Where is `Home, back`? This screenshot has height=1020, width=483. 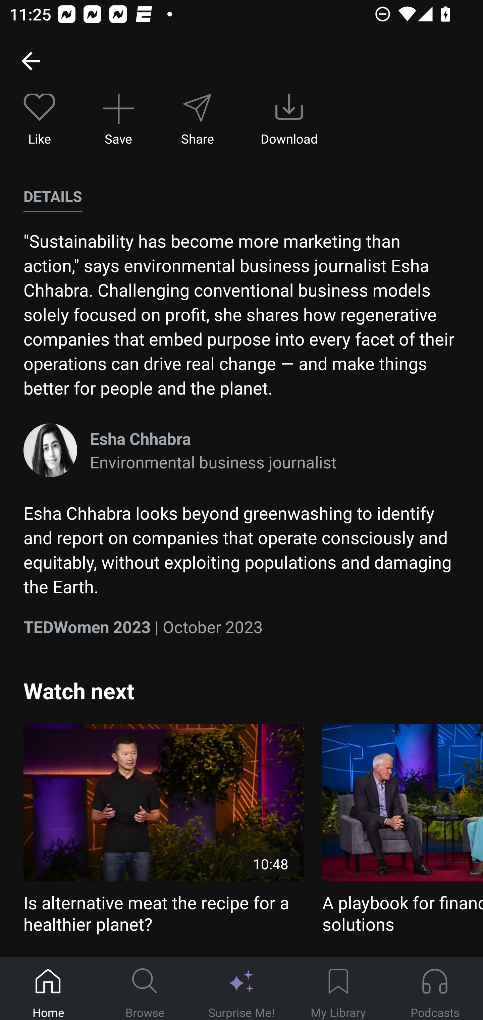 Home, back is located at coordinates (31, 60).